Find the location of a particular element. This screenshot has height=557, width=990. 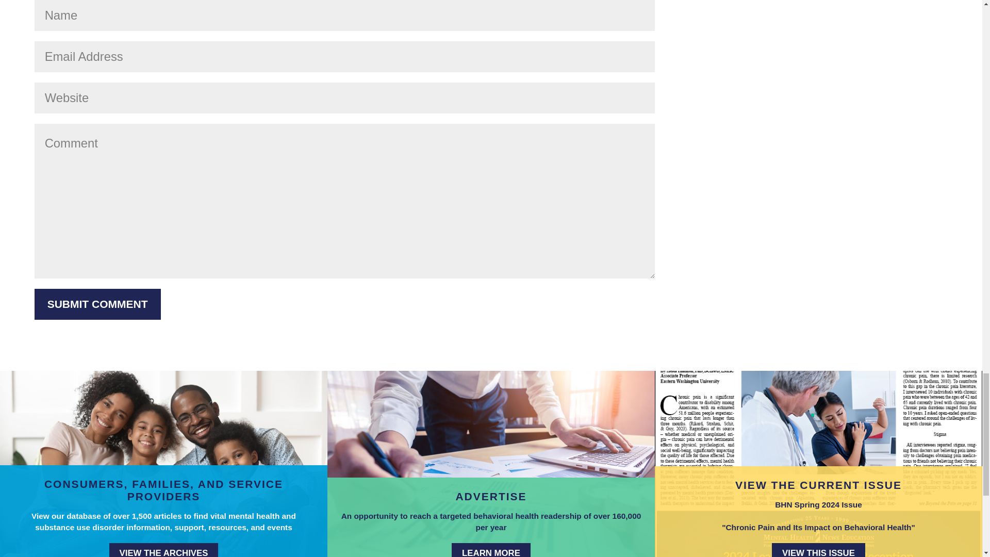

Submit Comment is located at coordinates (97, 304).